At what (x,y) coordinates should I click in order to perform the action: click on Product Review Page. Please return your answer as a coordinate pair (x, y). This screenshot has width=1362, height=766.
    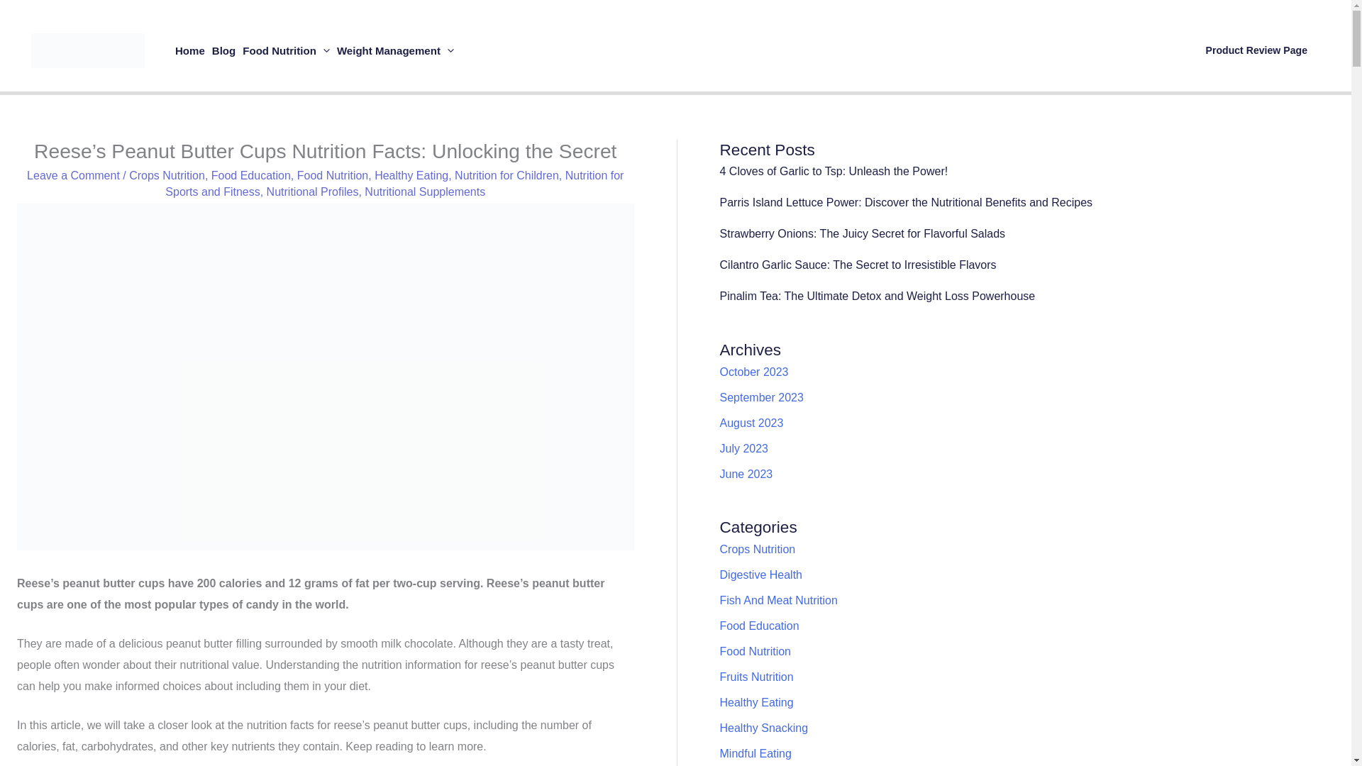
    Looking at the image, I should click on (1257, 50).